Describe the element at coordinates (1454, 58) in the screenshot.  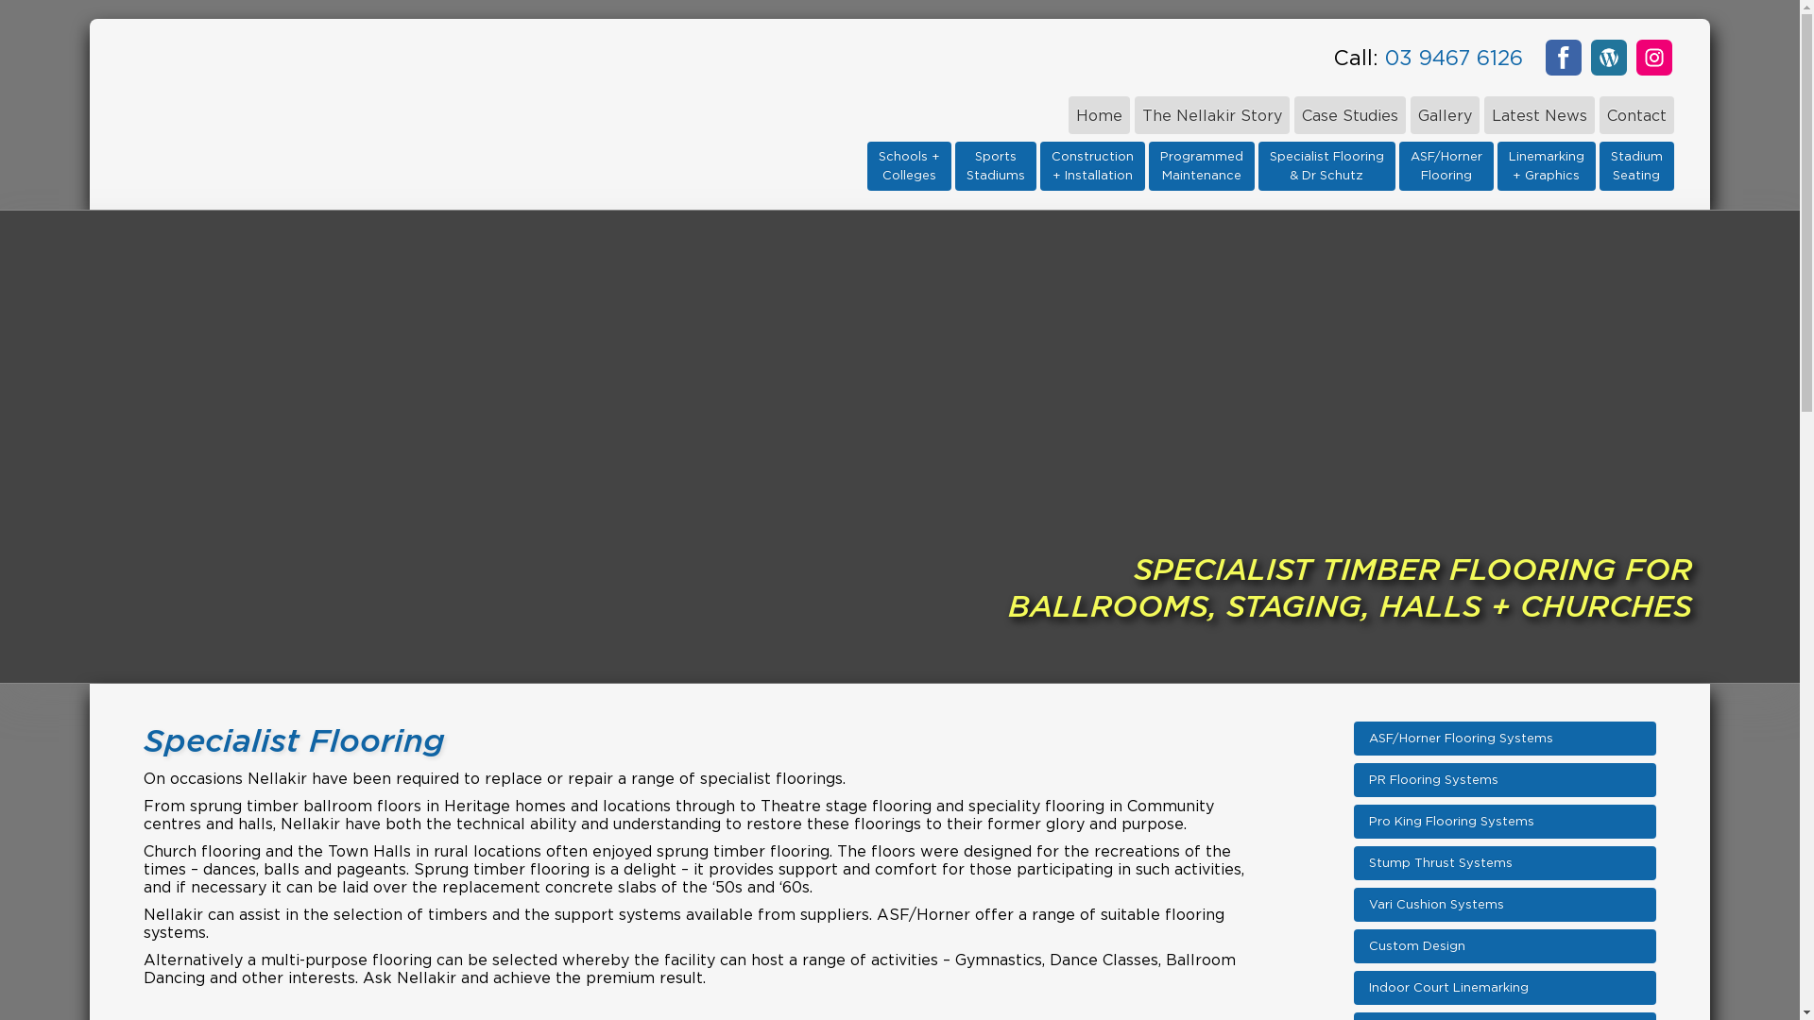
I see `03 9467 6126` at that location.